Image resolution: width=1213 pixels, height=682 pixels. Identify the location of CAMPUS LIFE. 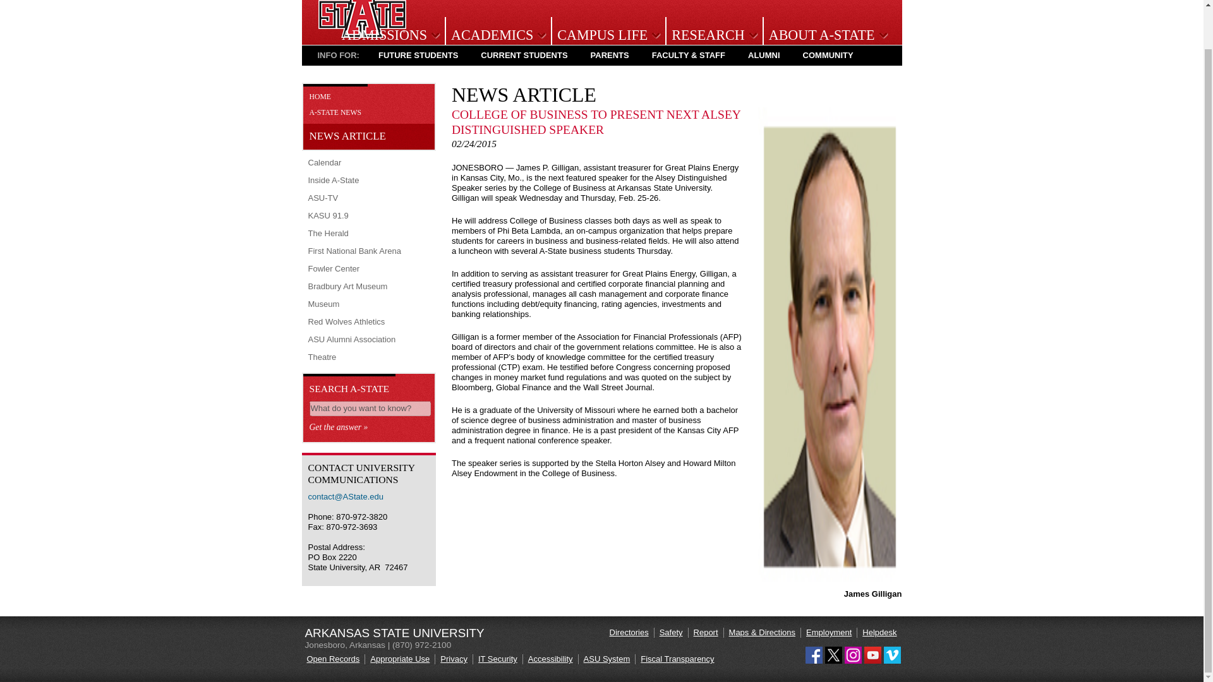
(606, 35).